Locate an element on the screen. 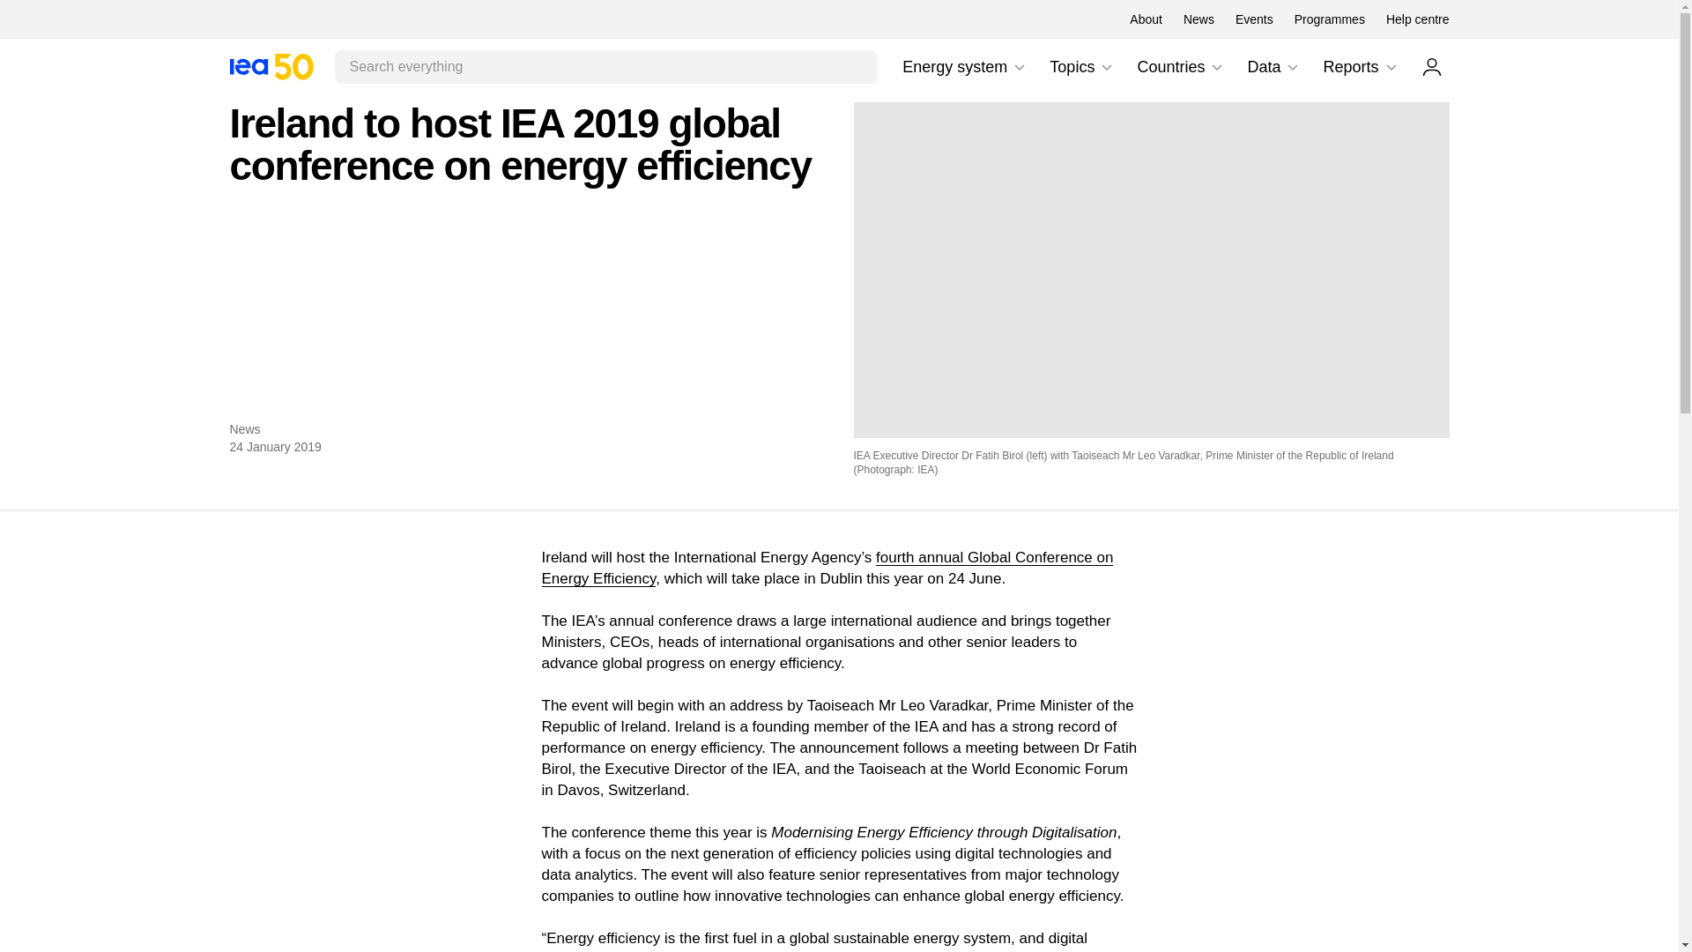 This screenshot has width=1692, height=952. Chevron down is located at coordinates (1082, 67).